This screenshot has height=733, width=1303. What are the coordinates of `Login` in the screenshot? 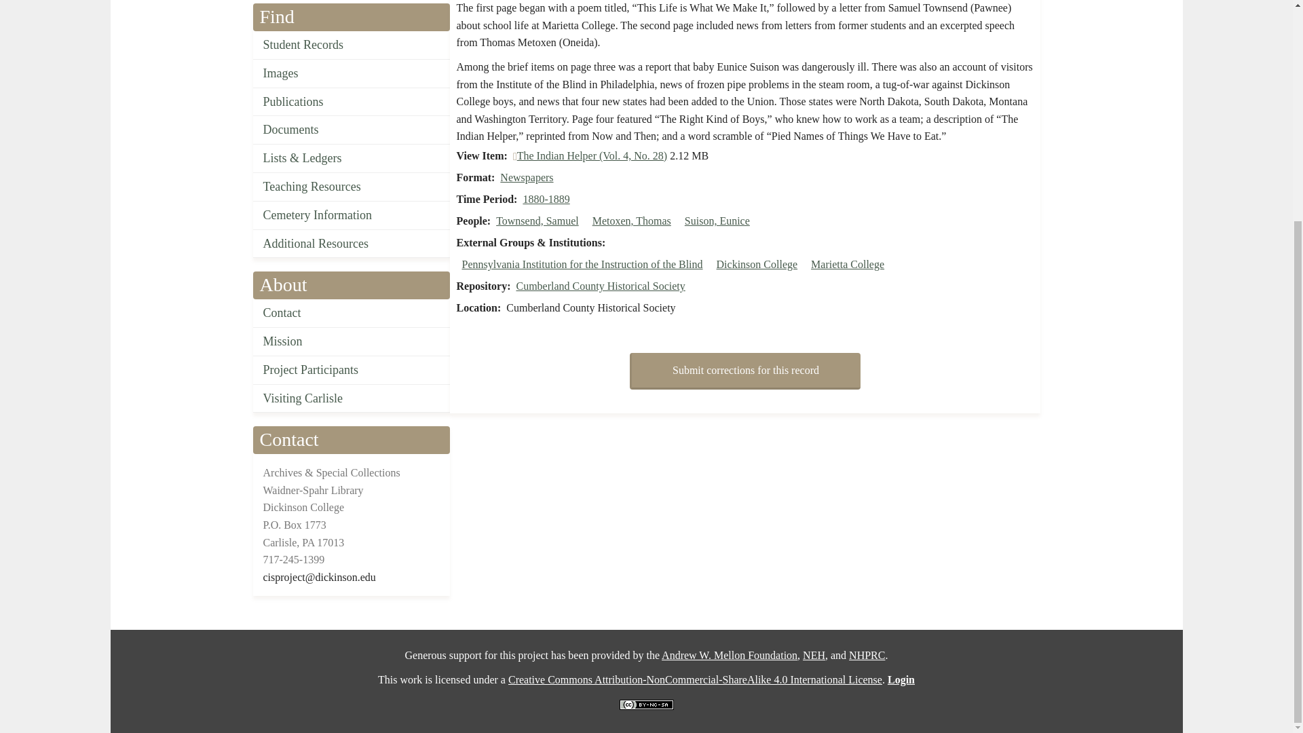 It's located at (901, 679).